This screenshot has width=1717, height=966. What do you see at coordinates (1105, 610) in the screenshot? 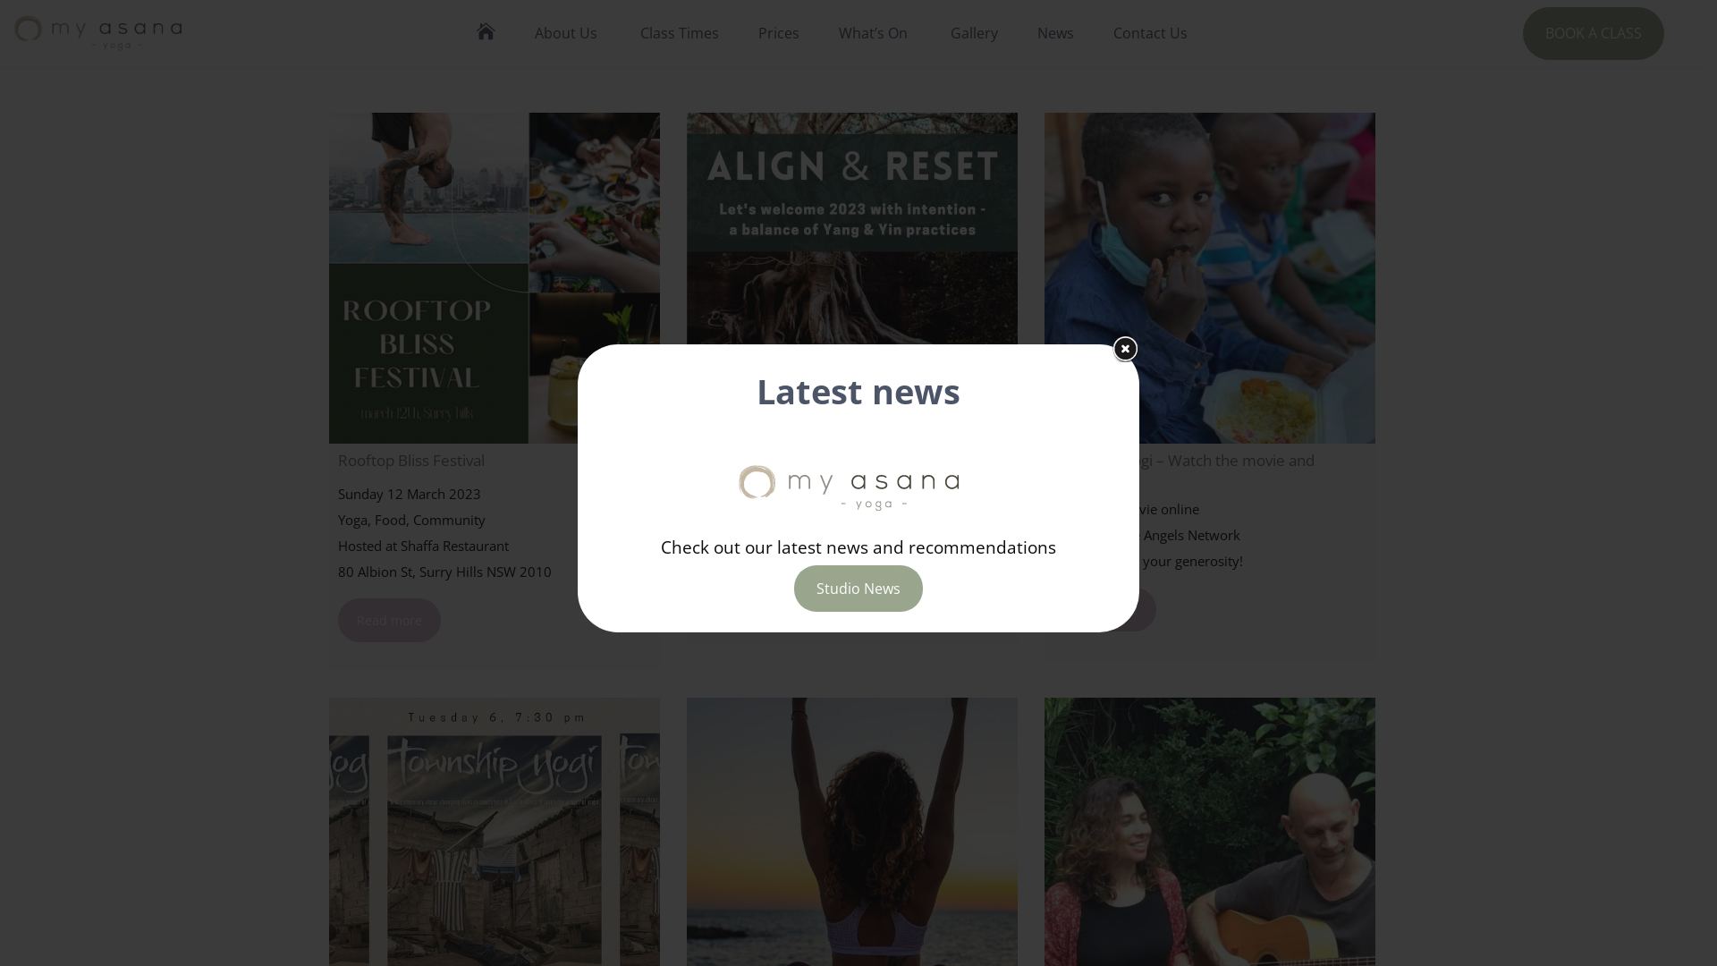
I see `Read more` at bounding box center [1105, 610].